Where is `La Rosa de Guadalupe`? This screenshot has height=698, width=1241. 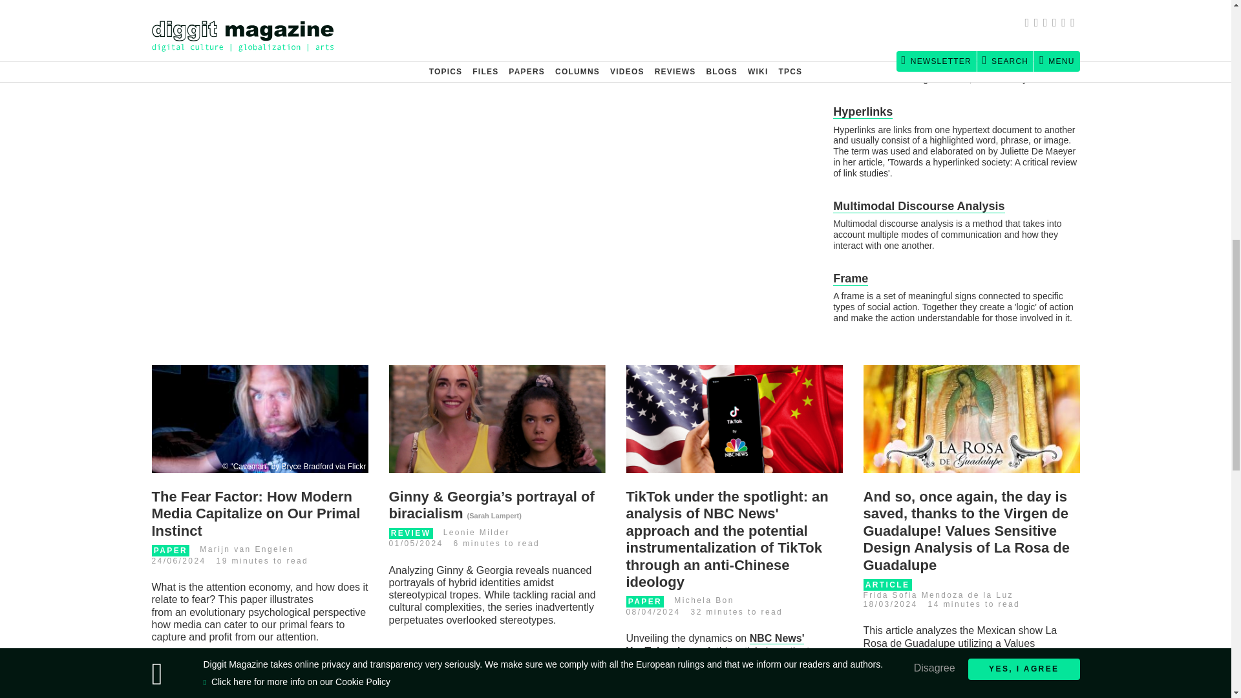
La Rosa de Guadalupe is located at coordinates (971, 419).